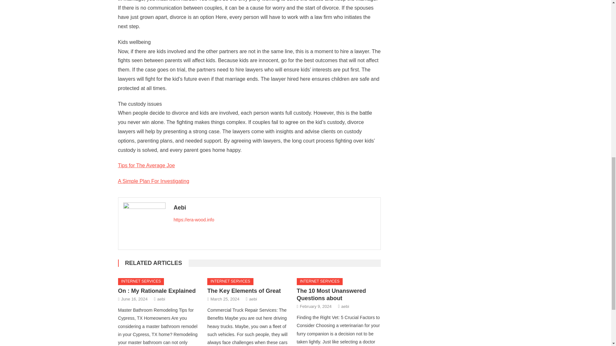 The width and height of the screenshot is (616, 346). What do you see at coordinates (345, 306) in the screenshot?
I see `aebi` at bounding box center [345, 306].